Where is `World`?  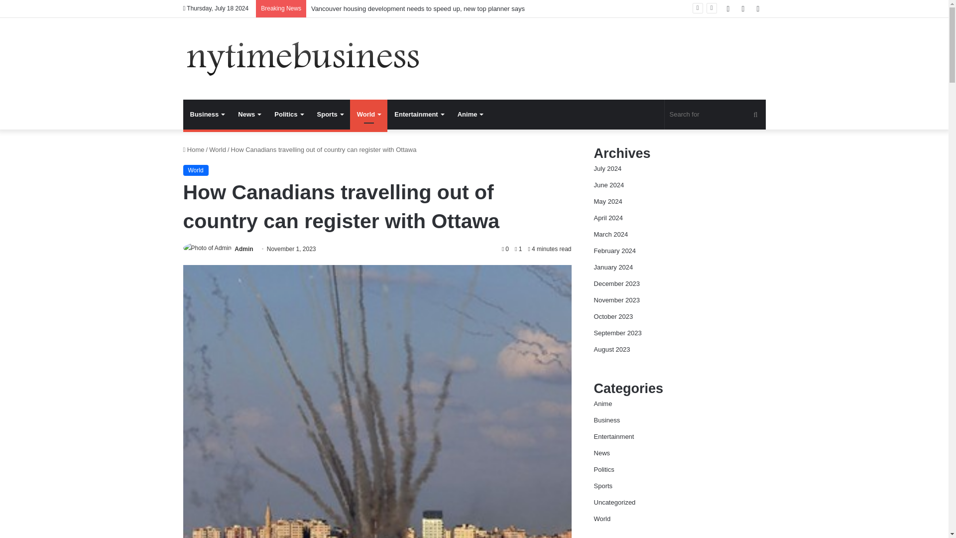 World is located at coordinates (217, 149).